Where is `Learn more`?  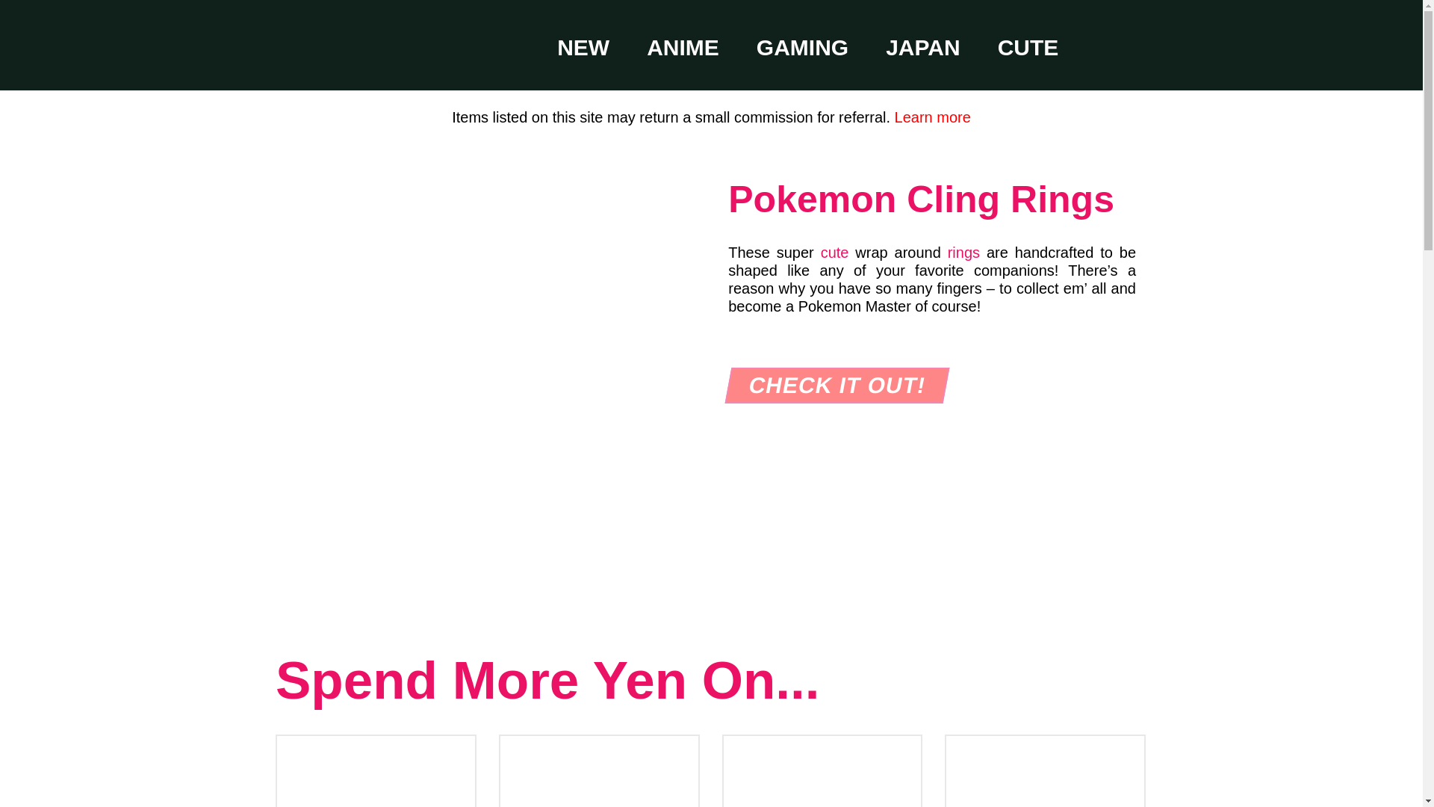
Learn more is located at coordinates (932, 117).